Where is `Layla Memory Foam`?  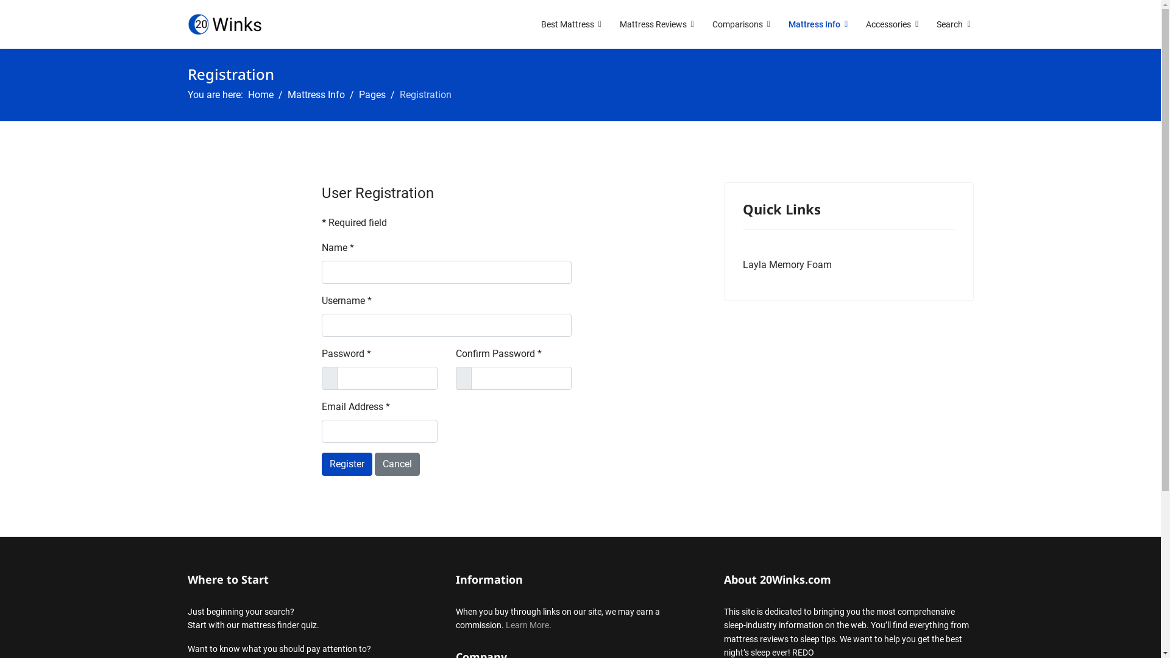
Layla Memory Foam is located at coordinates (787, 265).